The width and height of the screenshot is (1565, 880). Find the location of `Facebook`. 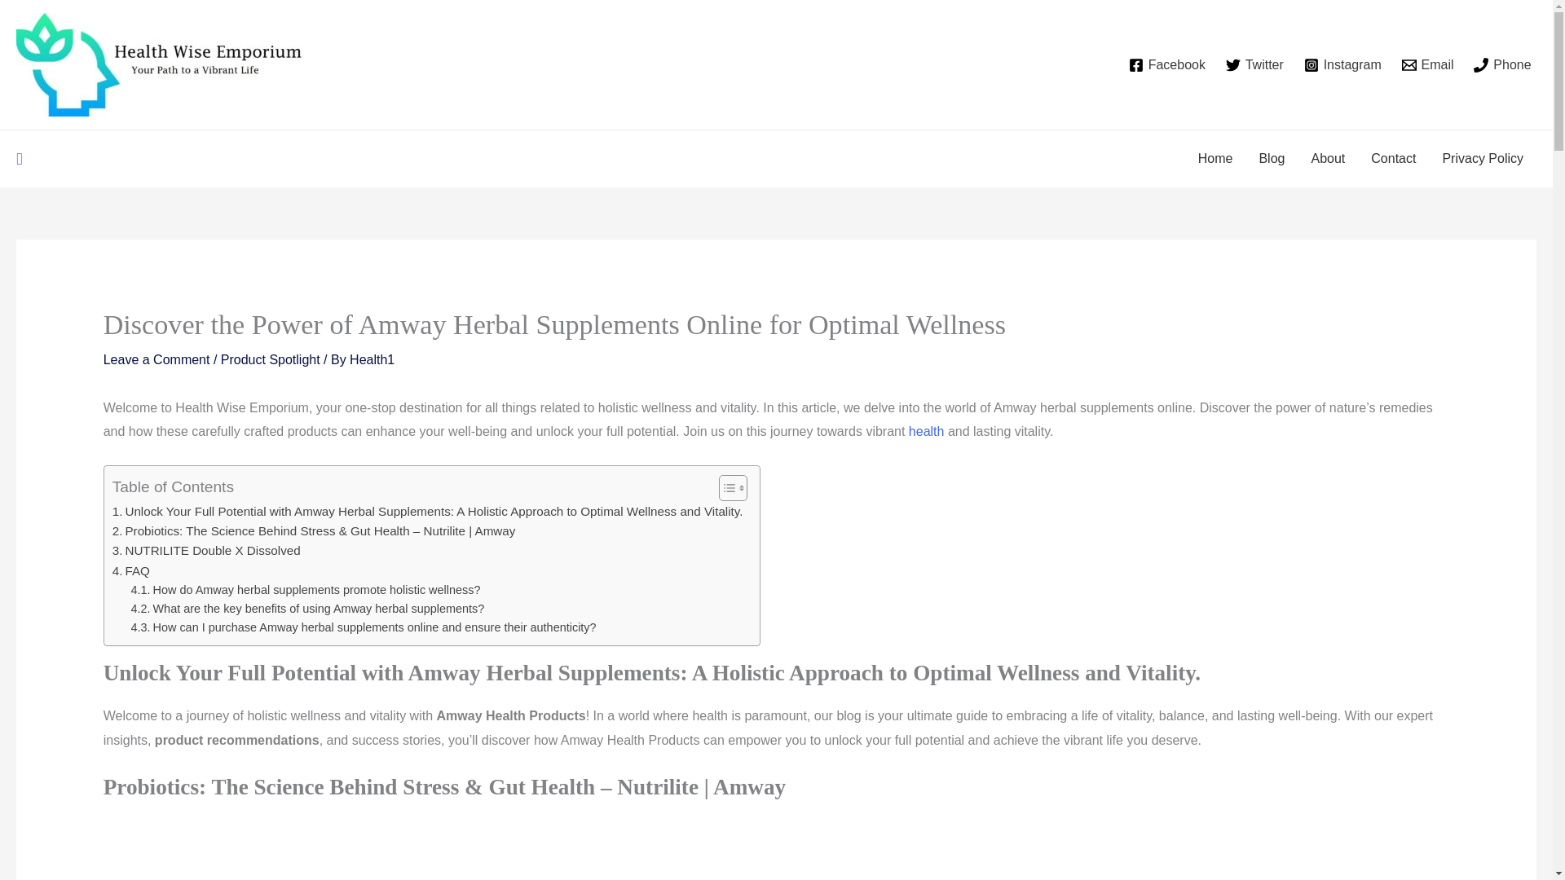

Facebook is located at coordinates (1166, 65).